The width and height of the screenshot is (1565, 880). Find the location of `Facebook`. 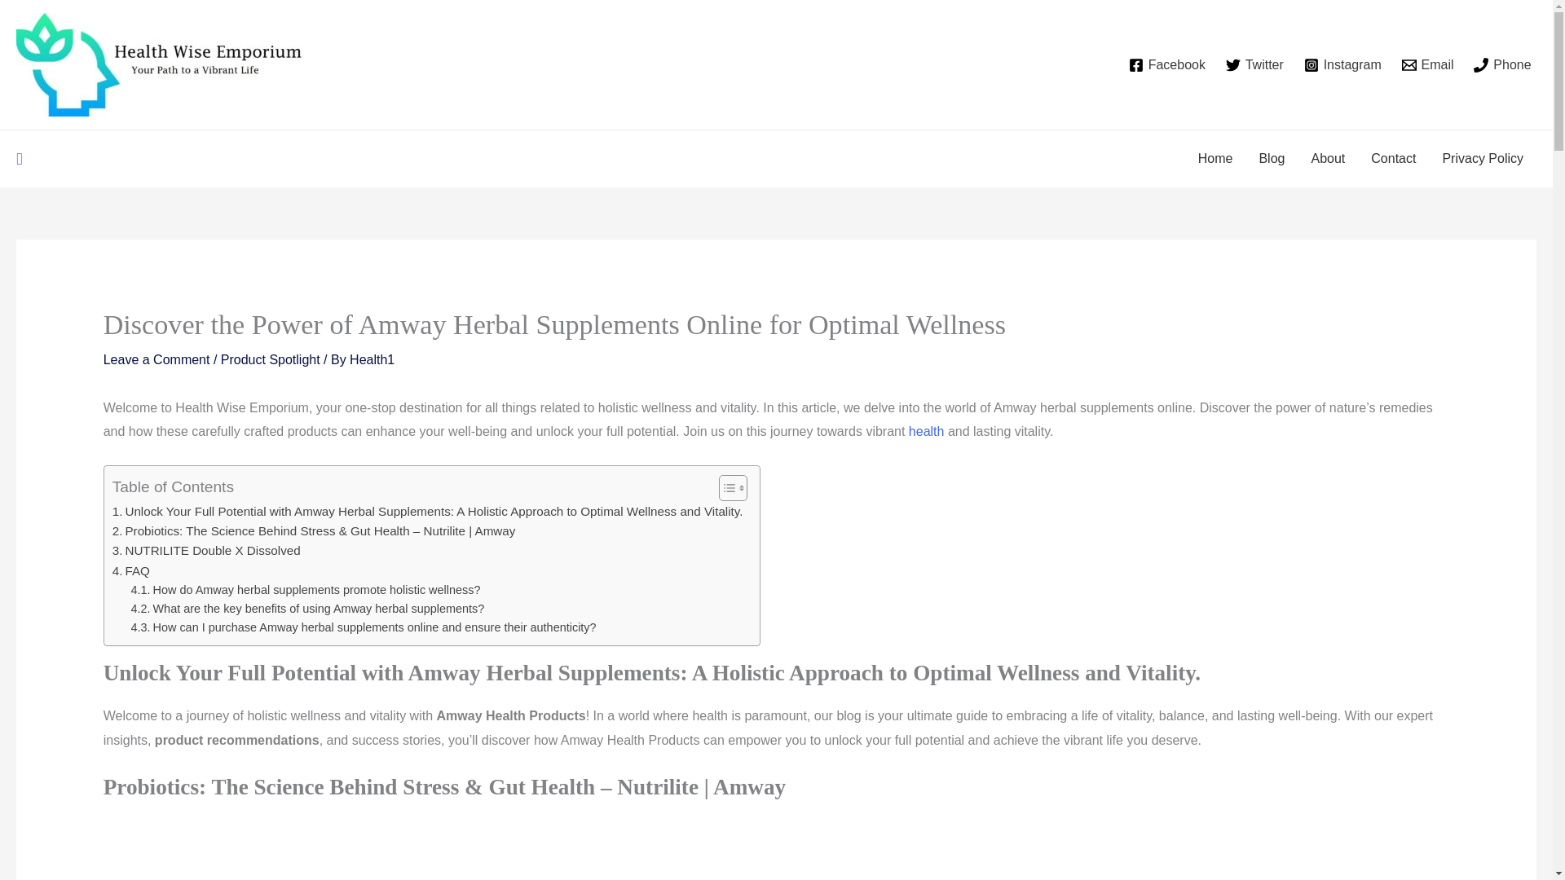

Facebook is located at coordinates (1166, 65).